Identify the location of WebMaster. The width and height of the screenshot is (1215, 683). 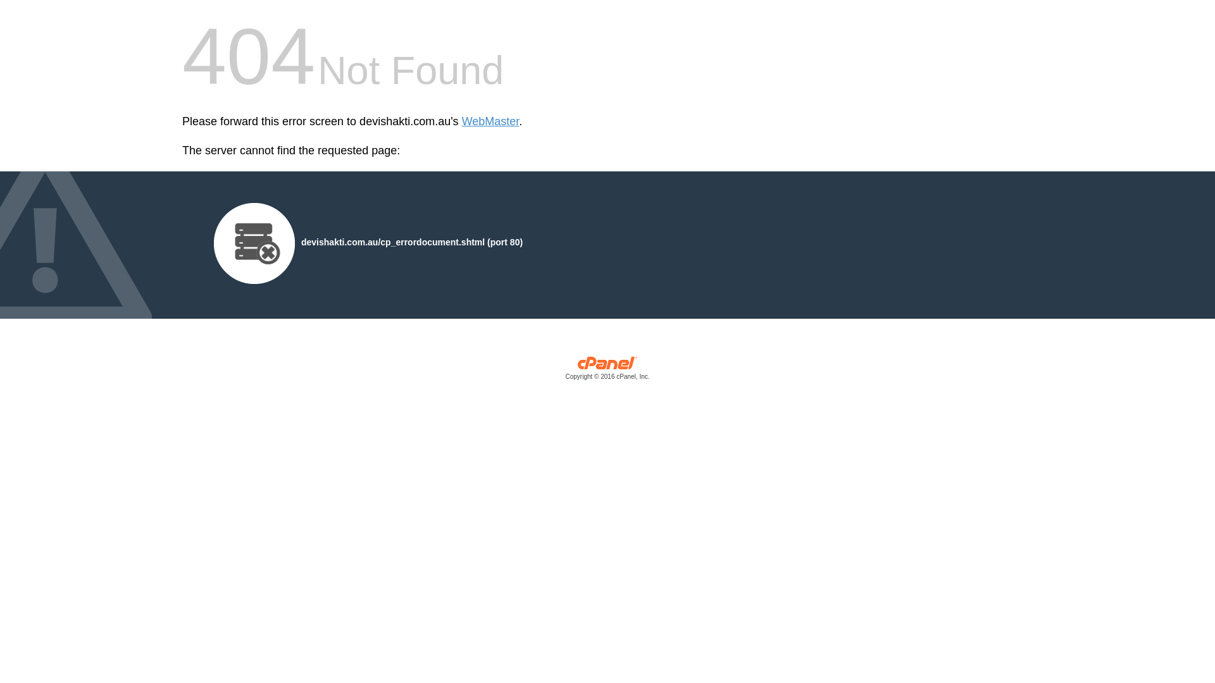
(491, 121).